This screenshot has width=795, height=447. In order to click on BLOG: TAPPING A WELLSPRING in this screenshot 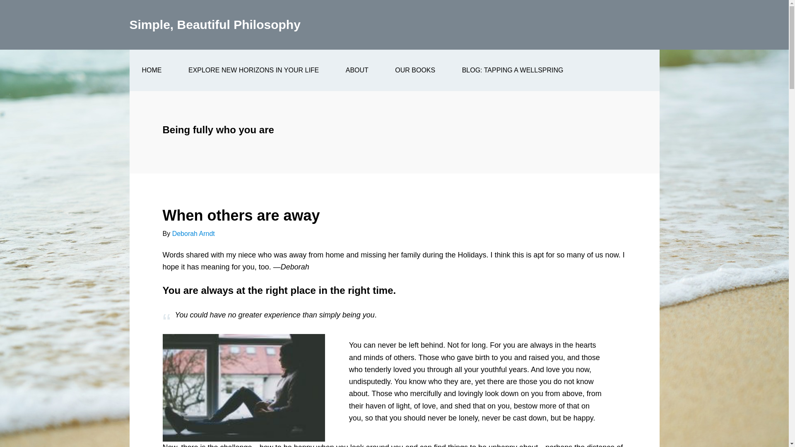, I will do `click(513, 70)`.